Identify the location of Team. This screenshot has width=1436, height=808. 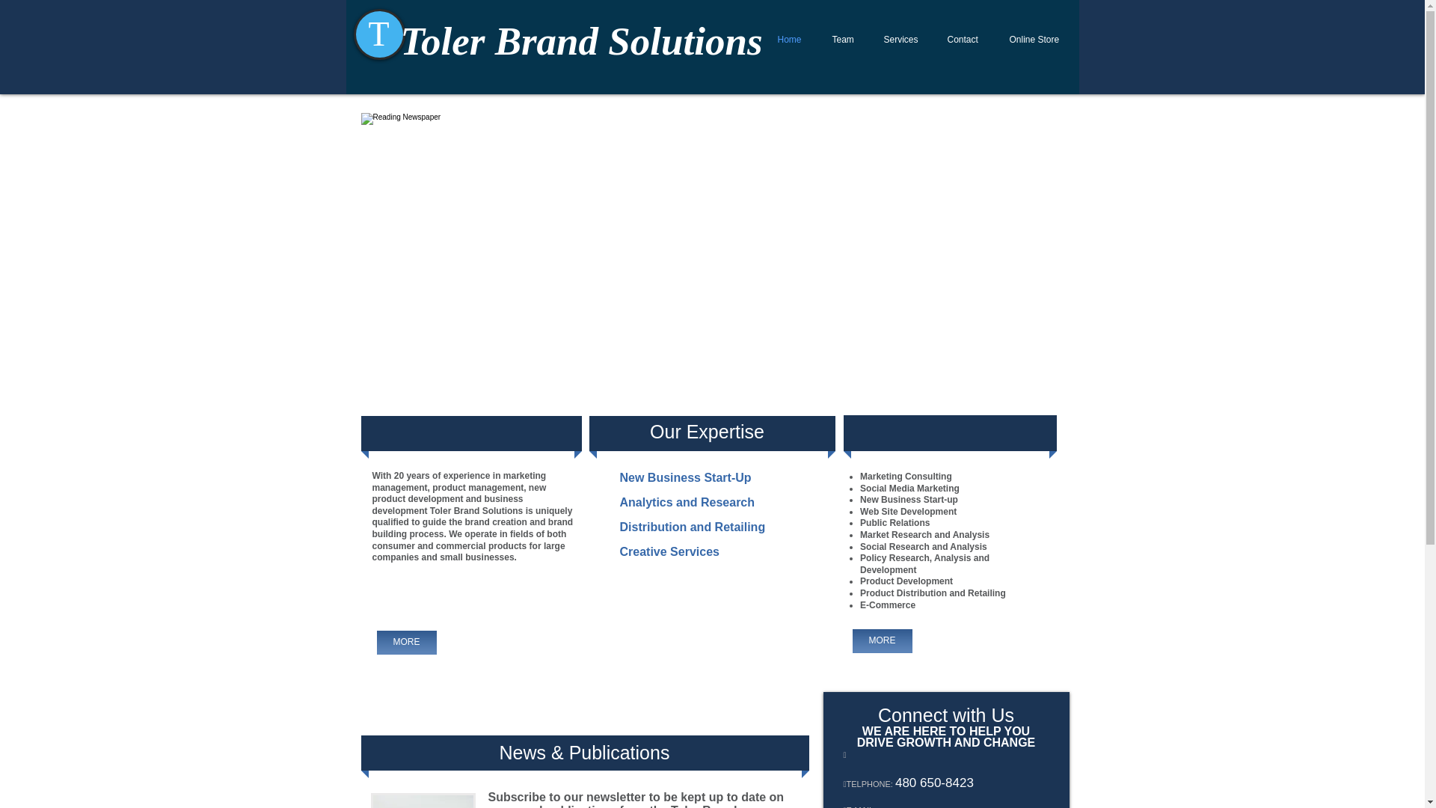
(842, 39).